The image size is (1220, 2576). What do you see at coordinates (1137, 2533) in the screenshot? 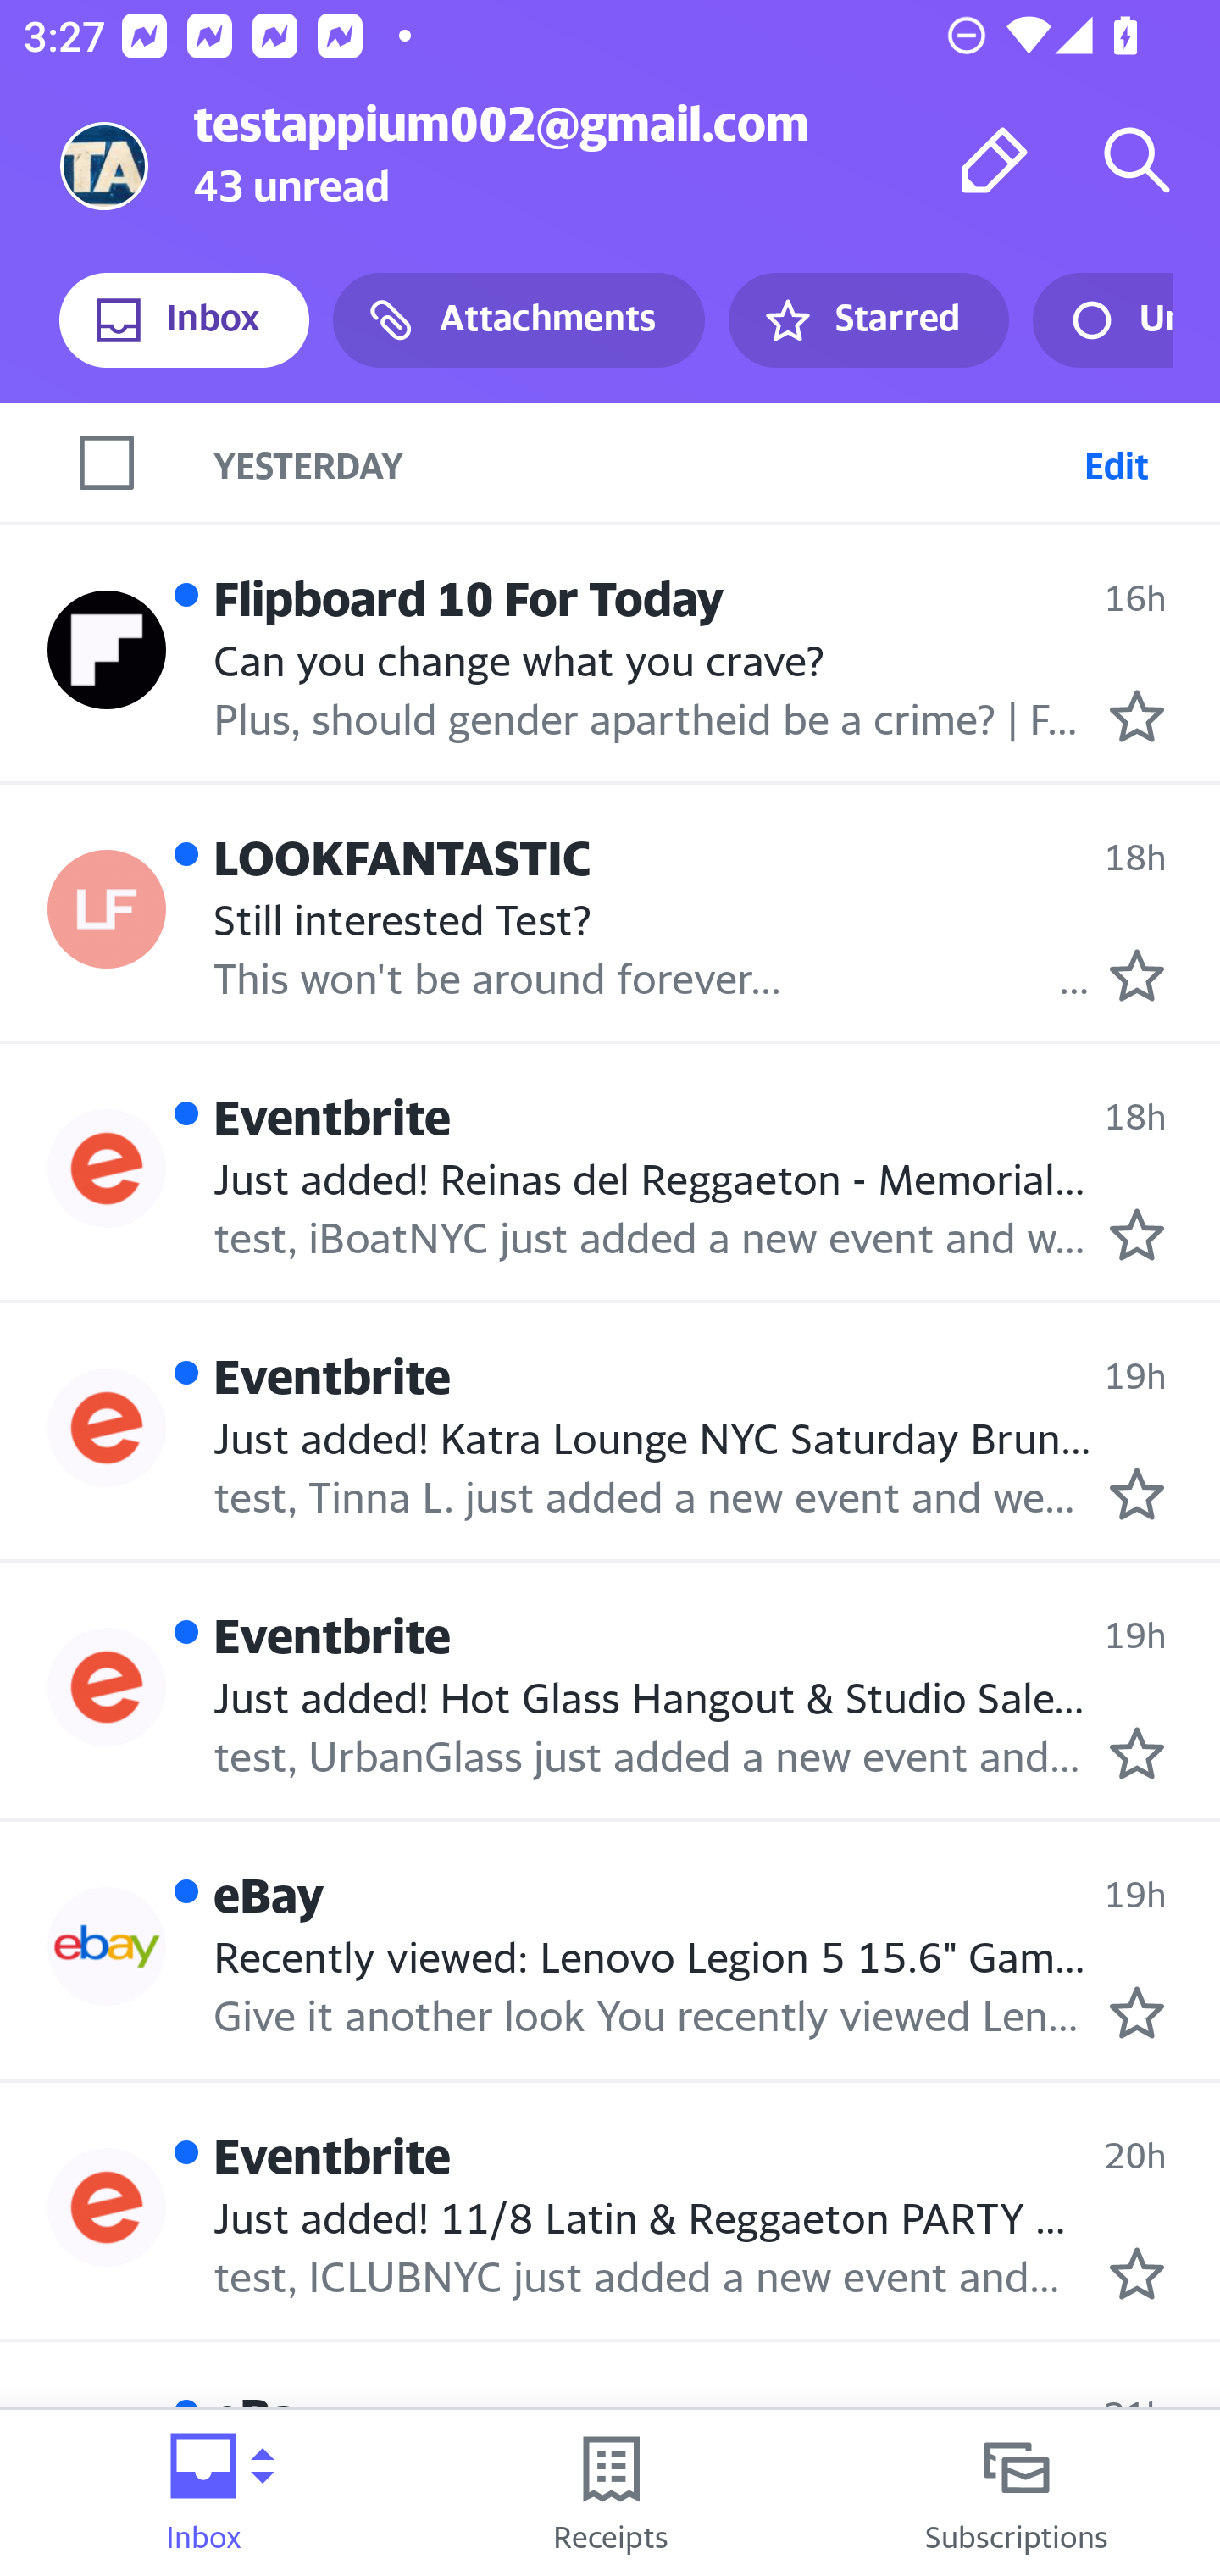
I see `Mark as starred.` at bounding box center [1137, 2533].